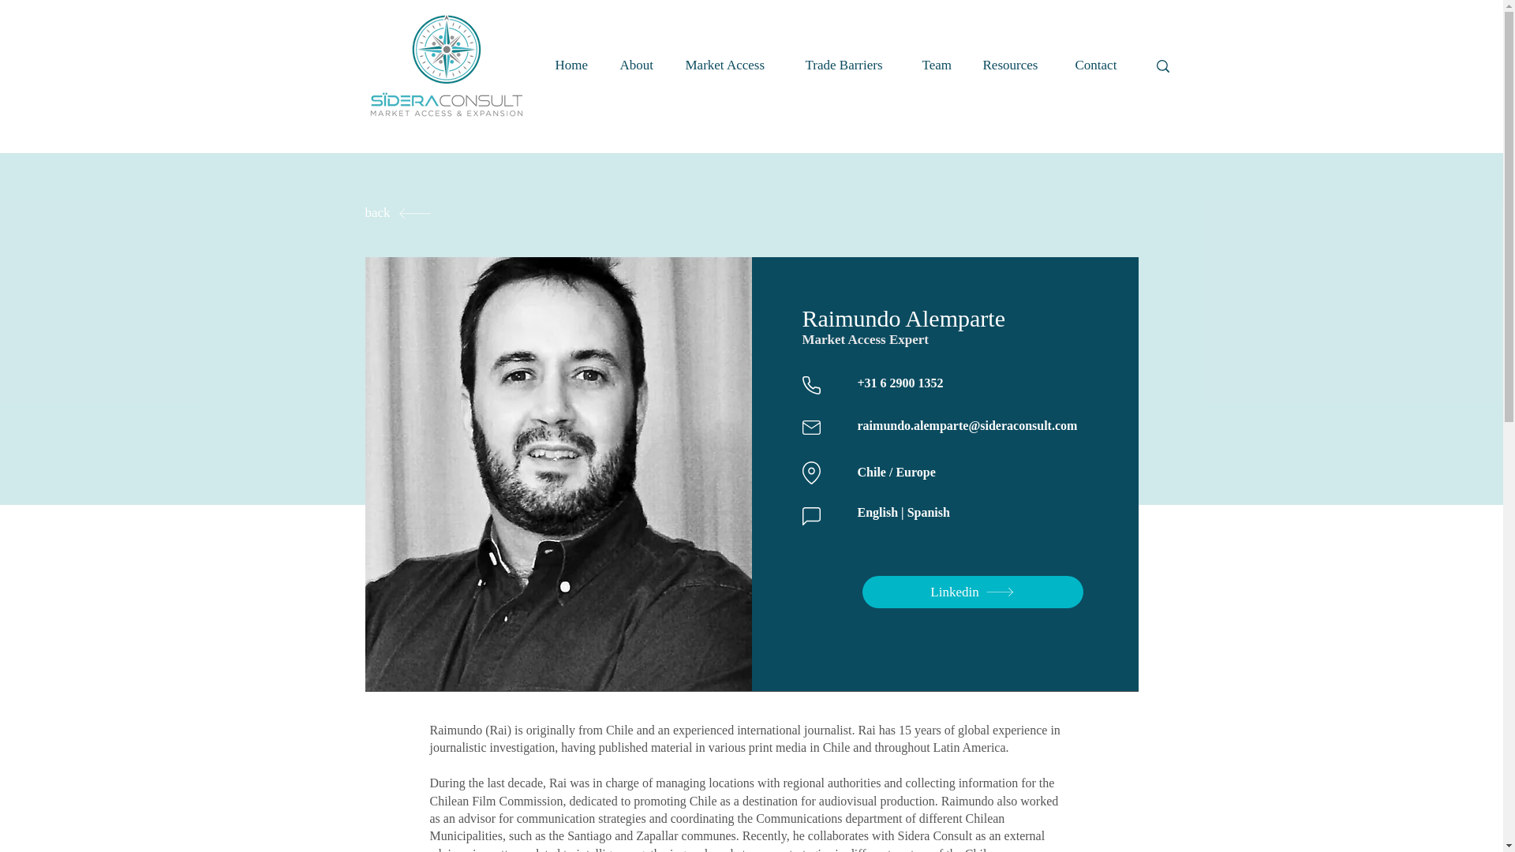 The height and width of the screenshot is (852, 1515). What do you see at coordinates (478, 213) in the screenshot?
I see `back` at bounding box center [478, 213].